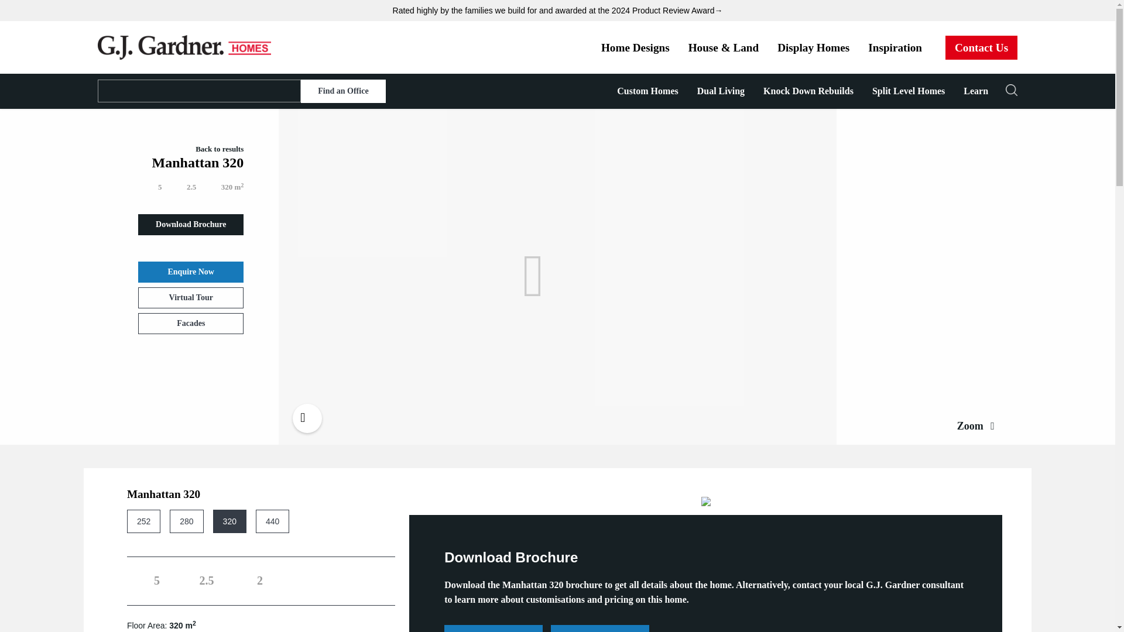 Image resolution: width=1124 pixels, height=632 pixels. Describe the element at coordinates (909, 91) in the screenshot. I see `Split Level Homes` at that location.